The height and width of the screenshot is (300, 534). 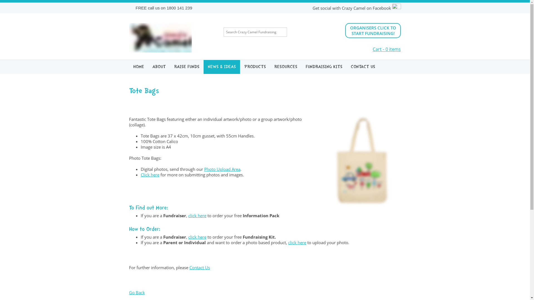 I want to click on HOME, so click(x=139, y=67).